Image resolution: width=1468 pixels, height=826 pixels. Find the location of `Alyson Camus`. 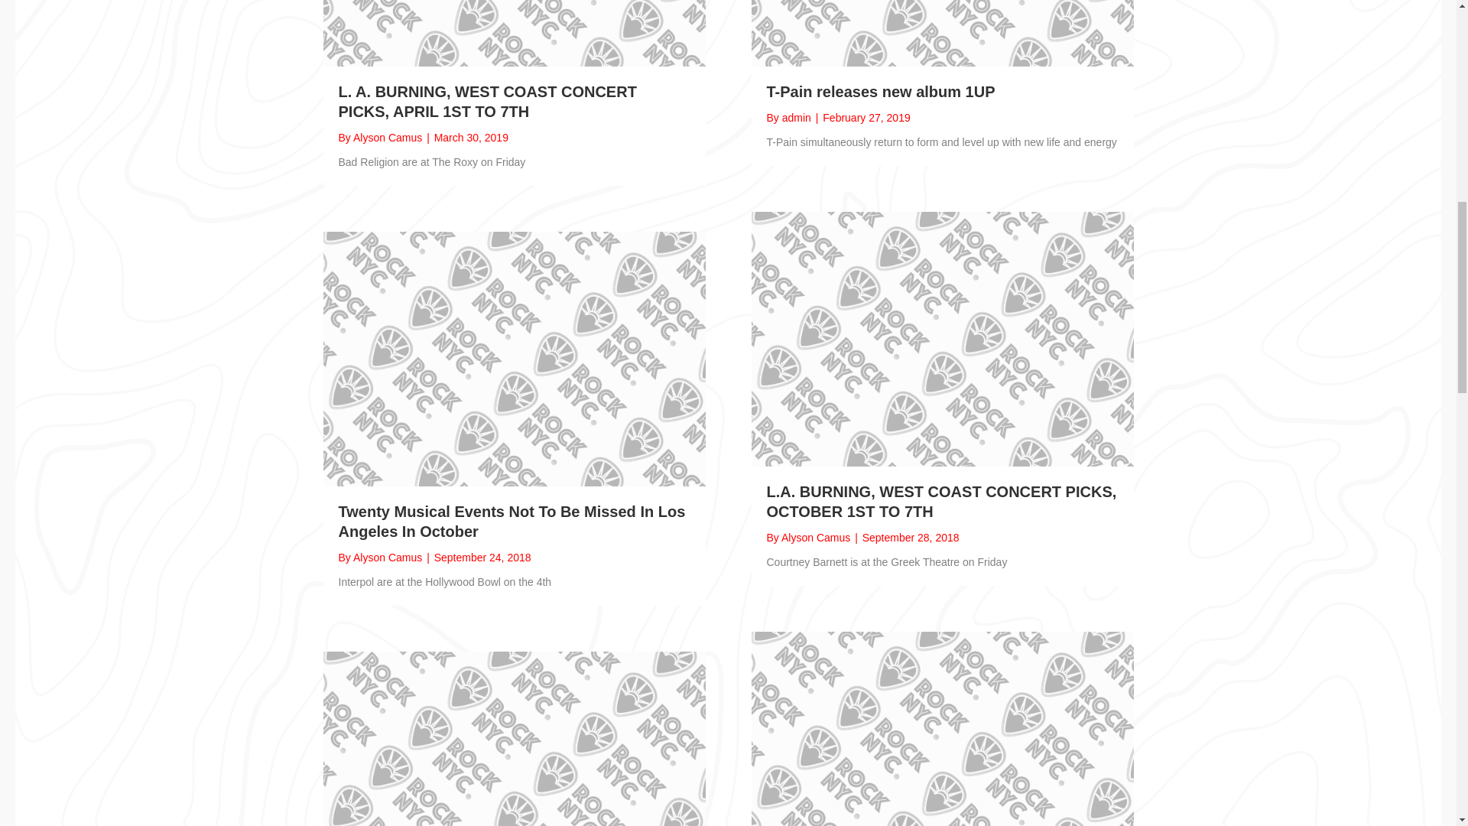

Alyson Camus is located at coordinates (388, 137).